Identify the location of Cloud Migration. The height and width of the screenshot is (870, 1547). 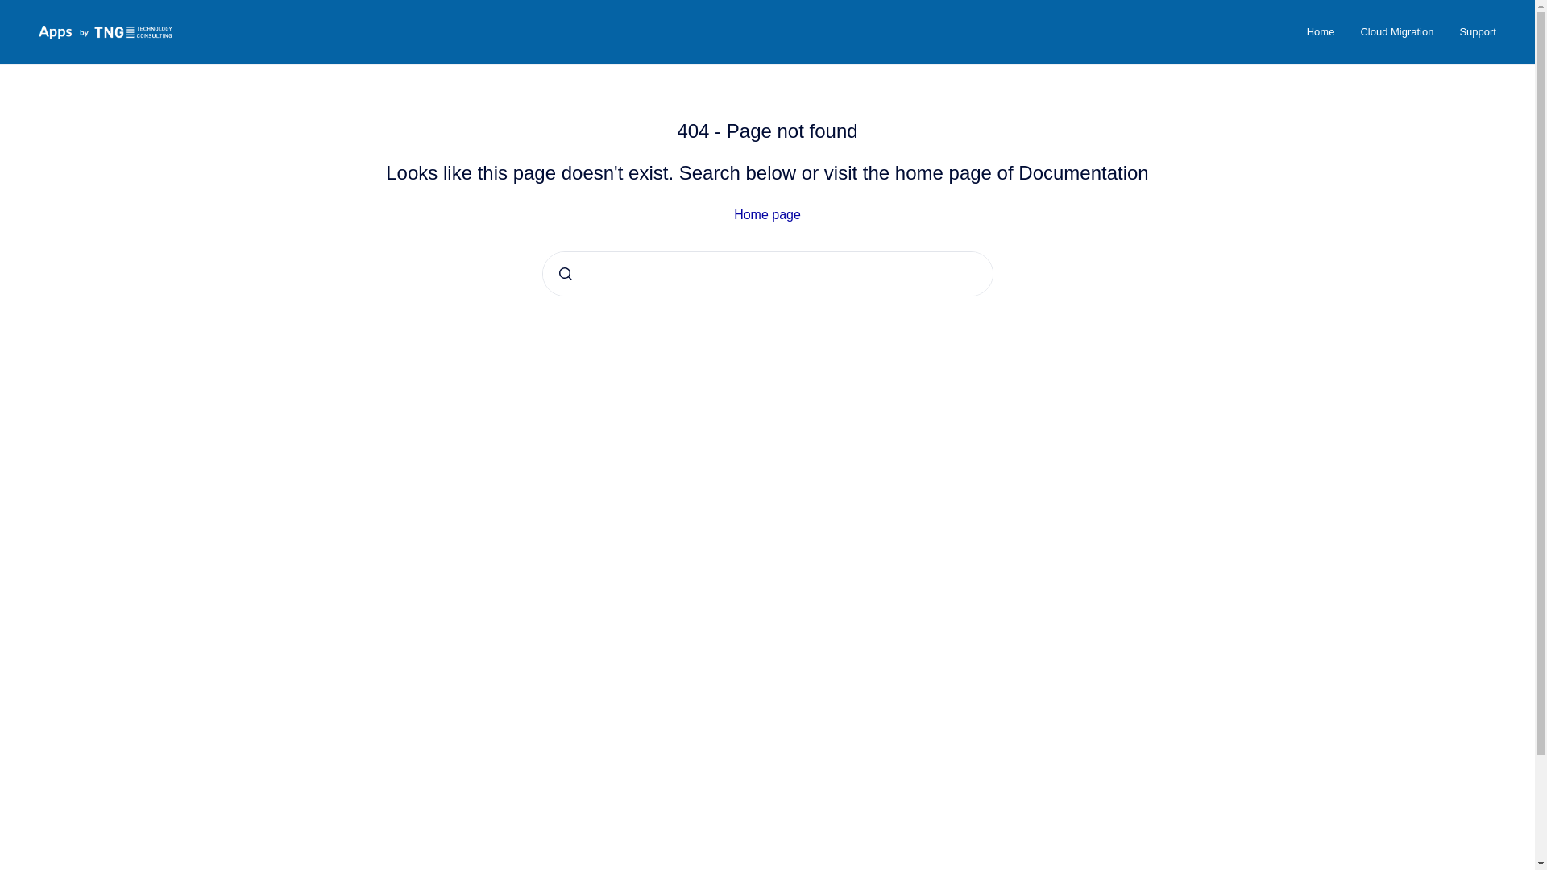
(1397, 32).